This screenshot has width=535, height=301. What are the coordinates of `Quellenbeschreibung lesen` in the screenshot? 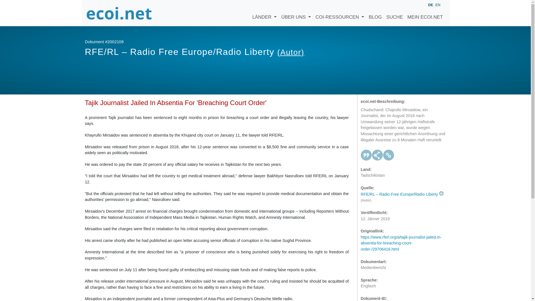 It's located at (402, 194).